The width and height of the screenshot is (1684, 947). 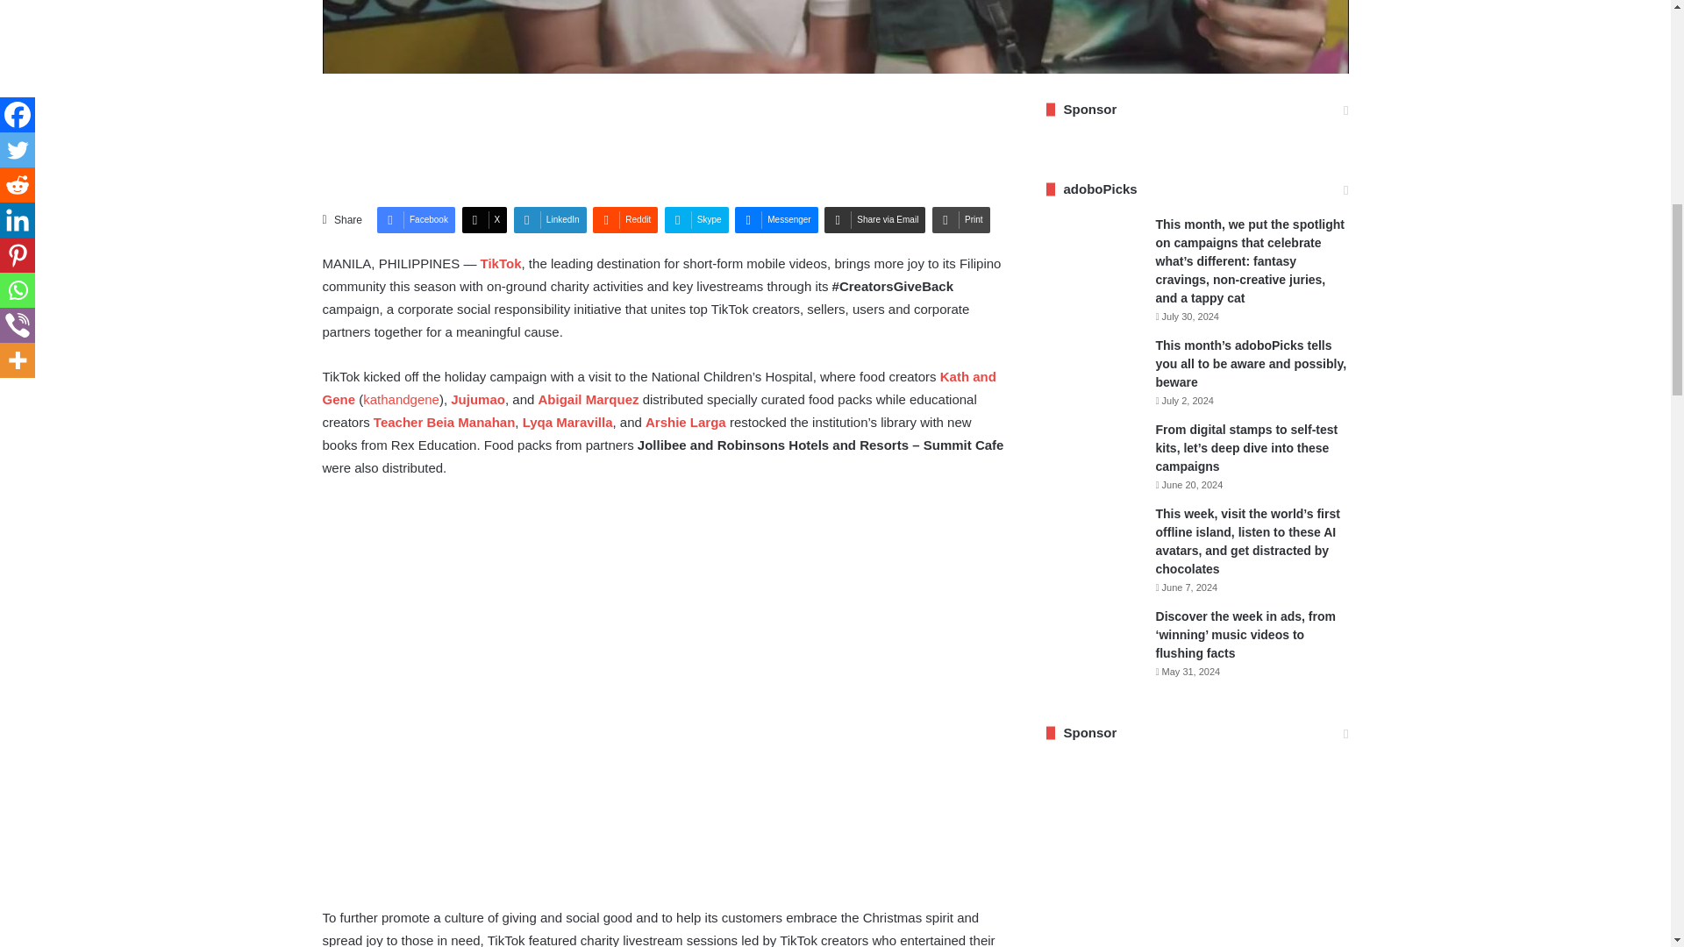 I want to click on Facebook, so click(x=416, y=219).